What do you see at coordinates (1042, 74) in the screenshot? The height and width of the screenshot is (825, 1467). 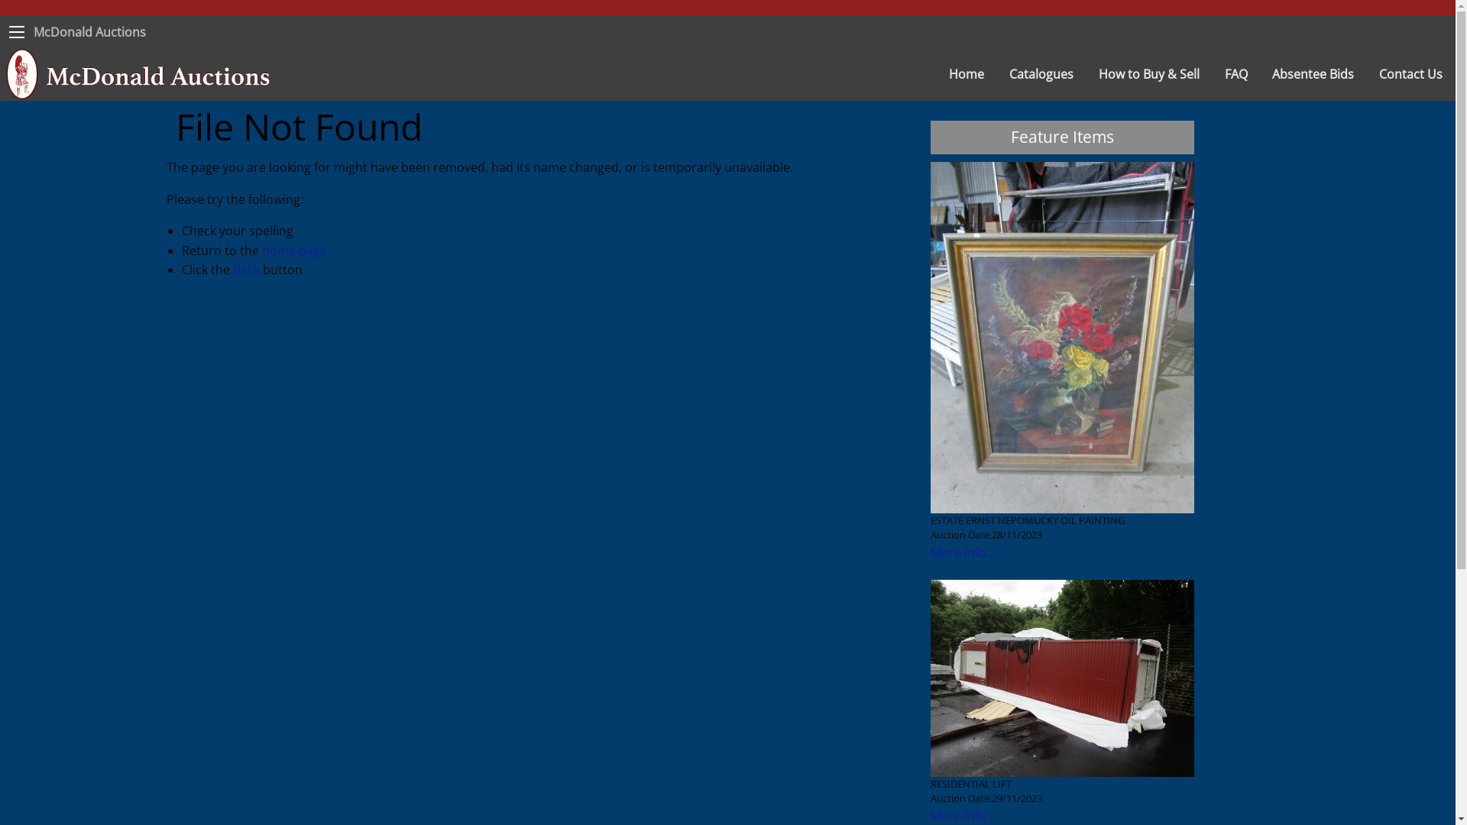 I see `Catalogues` at bounding box center [1042, 74].